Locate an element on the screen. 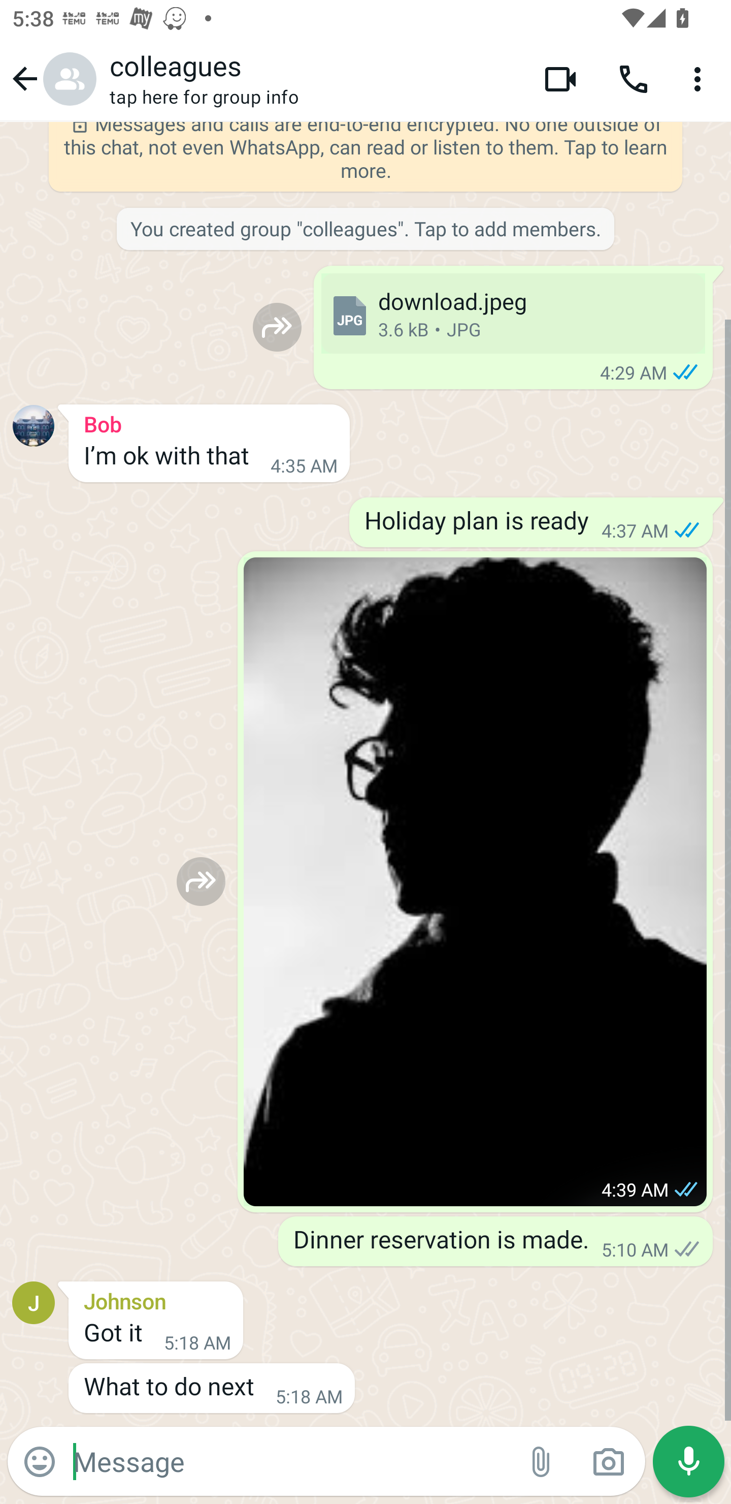 The height and width of the screenshot is (1504, 731). Johnson is located at coordinates (156, 1299).